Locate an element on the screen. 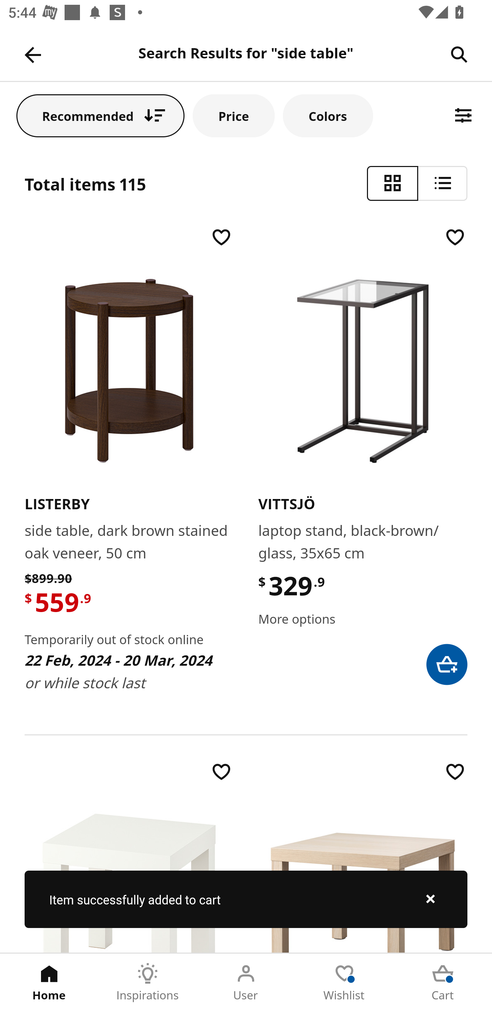 This screenshot has width=492, height=1011. Wishlist
Tab 4 of 5 is located at coordinates (344, 982).